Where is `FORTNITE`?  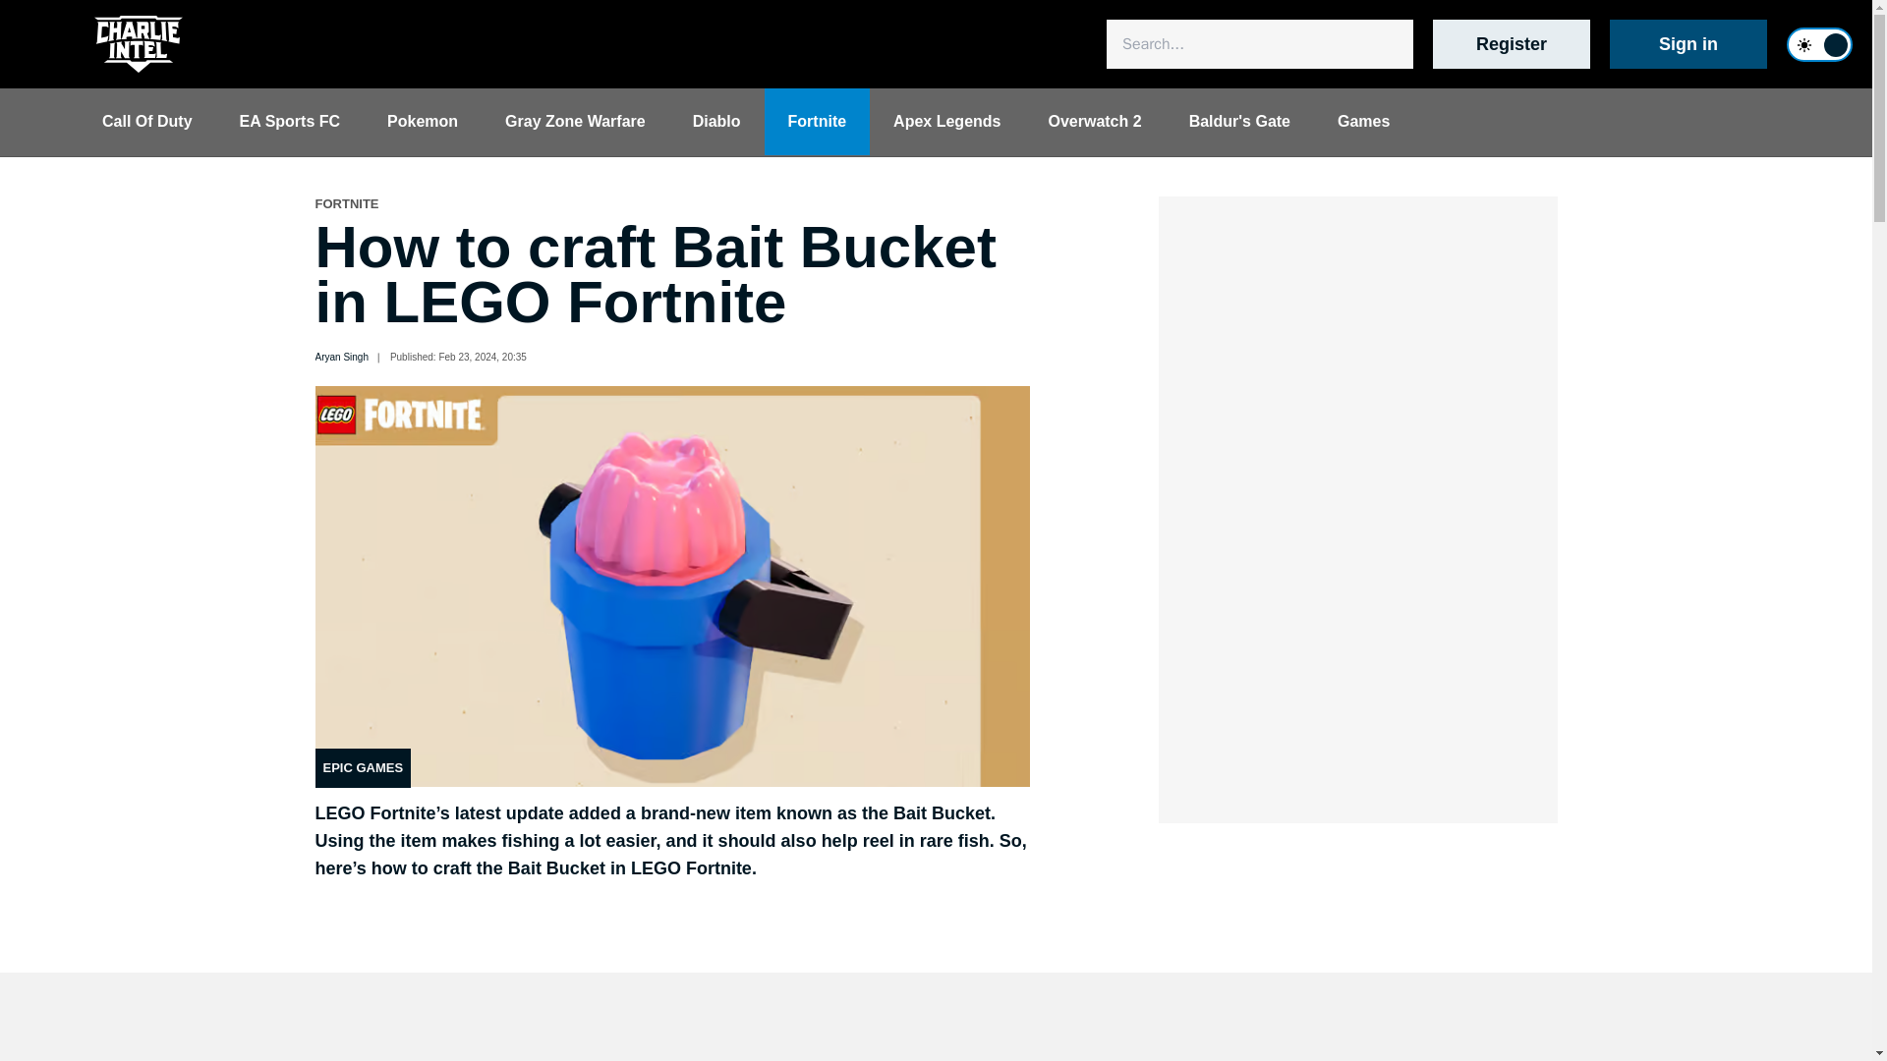 FORTNITE is located at coordinates (346, 204).